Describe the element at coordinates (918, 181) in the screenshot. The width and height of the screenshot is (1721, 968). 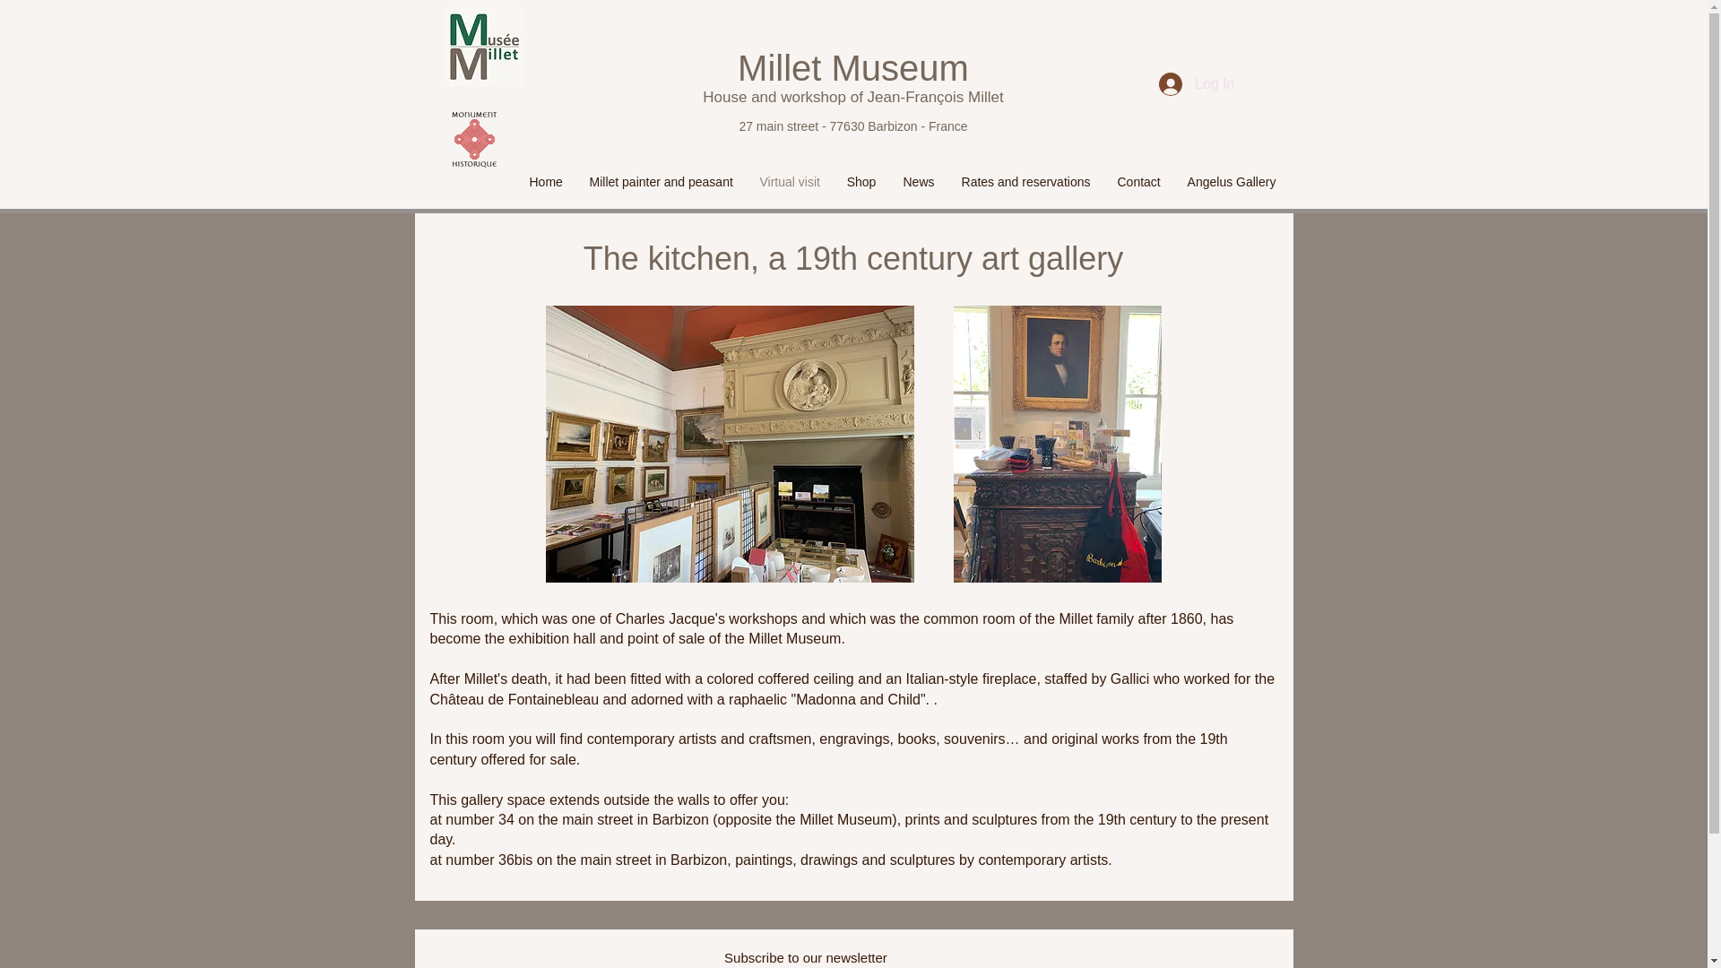
I see `News` at that location.